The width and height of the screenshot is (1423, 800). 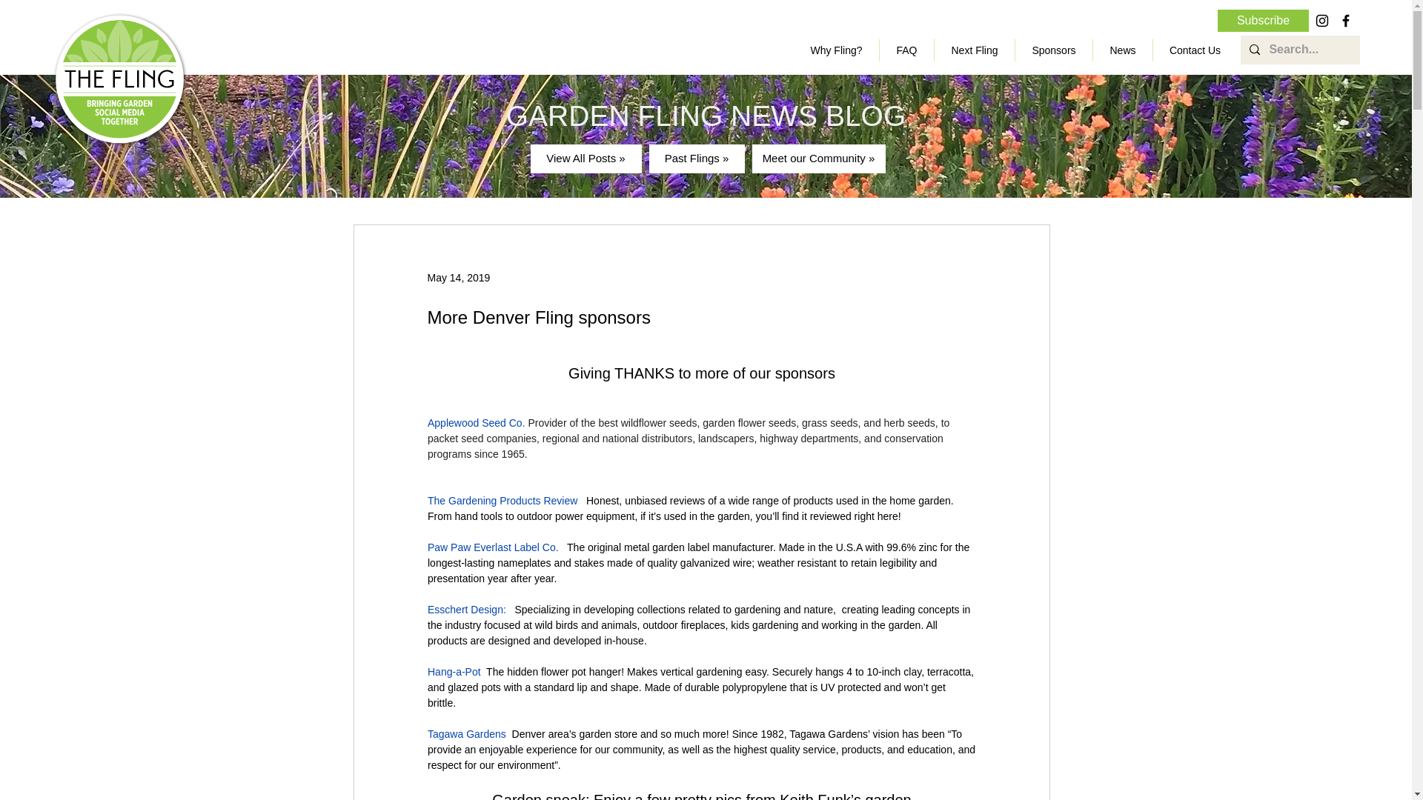 I want to click on Next Fling, so click(x=974, y=50).